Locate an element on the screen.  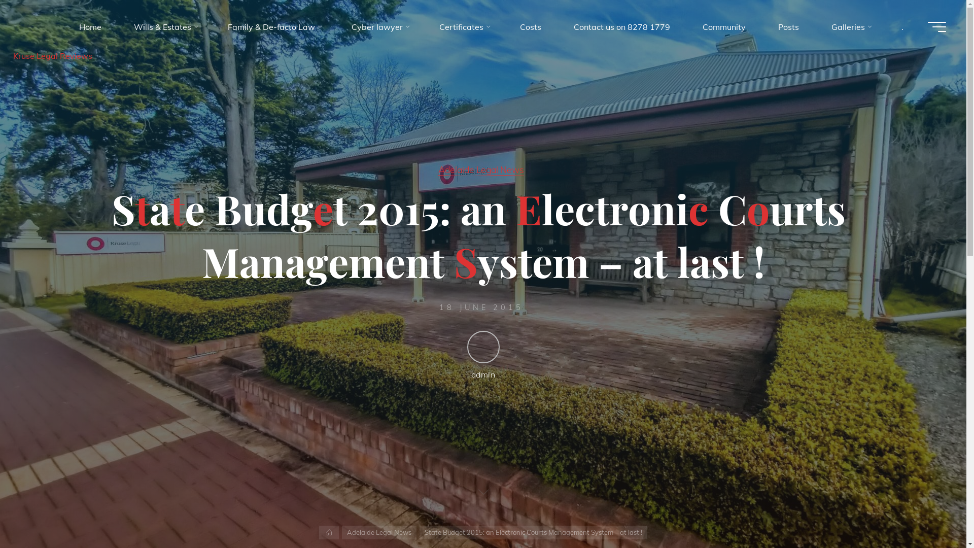
Certificates is located at coordinates (464, 27).